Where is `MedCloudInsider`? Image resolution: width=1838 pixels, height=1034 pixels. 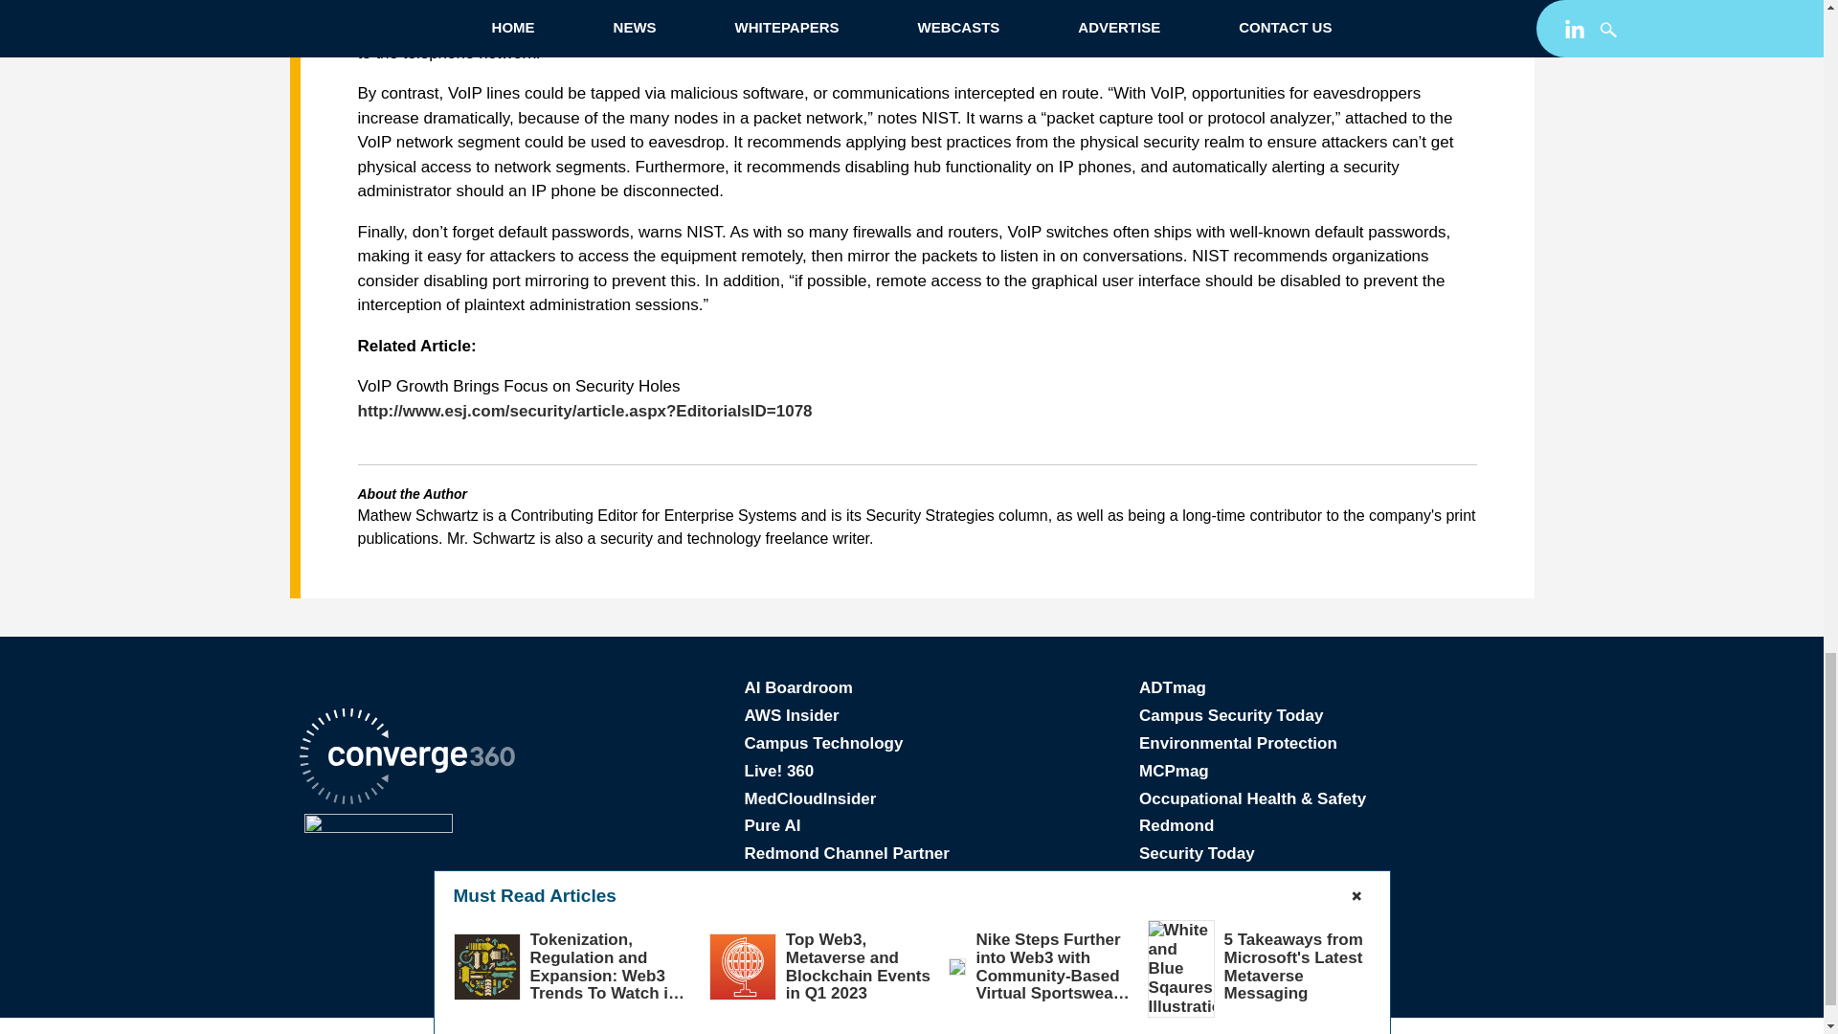
MedCloudInsider is located at coordinates (810, 798).